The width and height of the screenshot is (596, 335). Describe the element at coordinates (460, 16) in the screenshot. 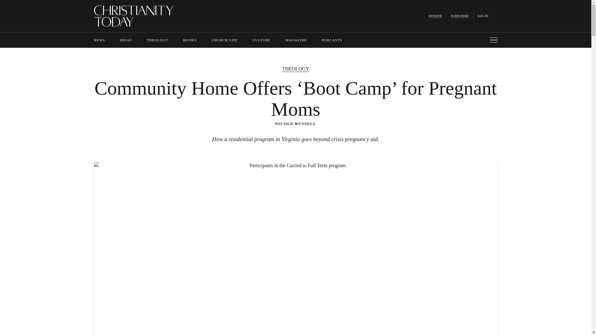

I see `SUBSCRIBE` at that location.